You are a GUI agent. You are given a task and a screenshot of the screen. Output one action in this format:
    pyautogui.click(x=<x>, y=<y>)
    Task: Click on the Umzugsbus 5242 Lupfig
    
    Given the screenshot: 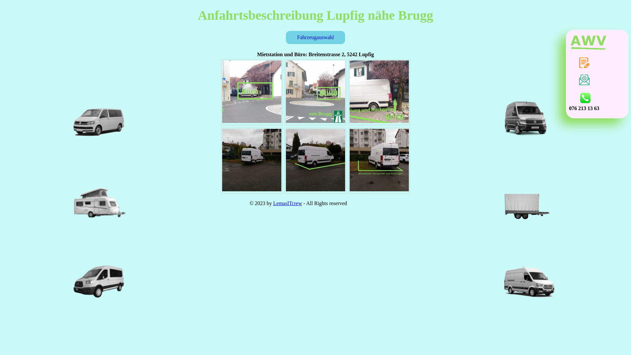 What is the action you would take?
    pyautogui.click(x=252, y=189)
    